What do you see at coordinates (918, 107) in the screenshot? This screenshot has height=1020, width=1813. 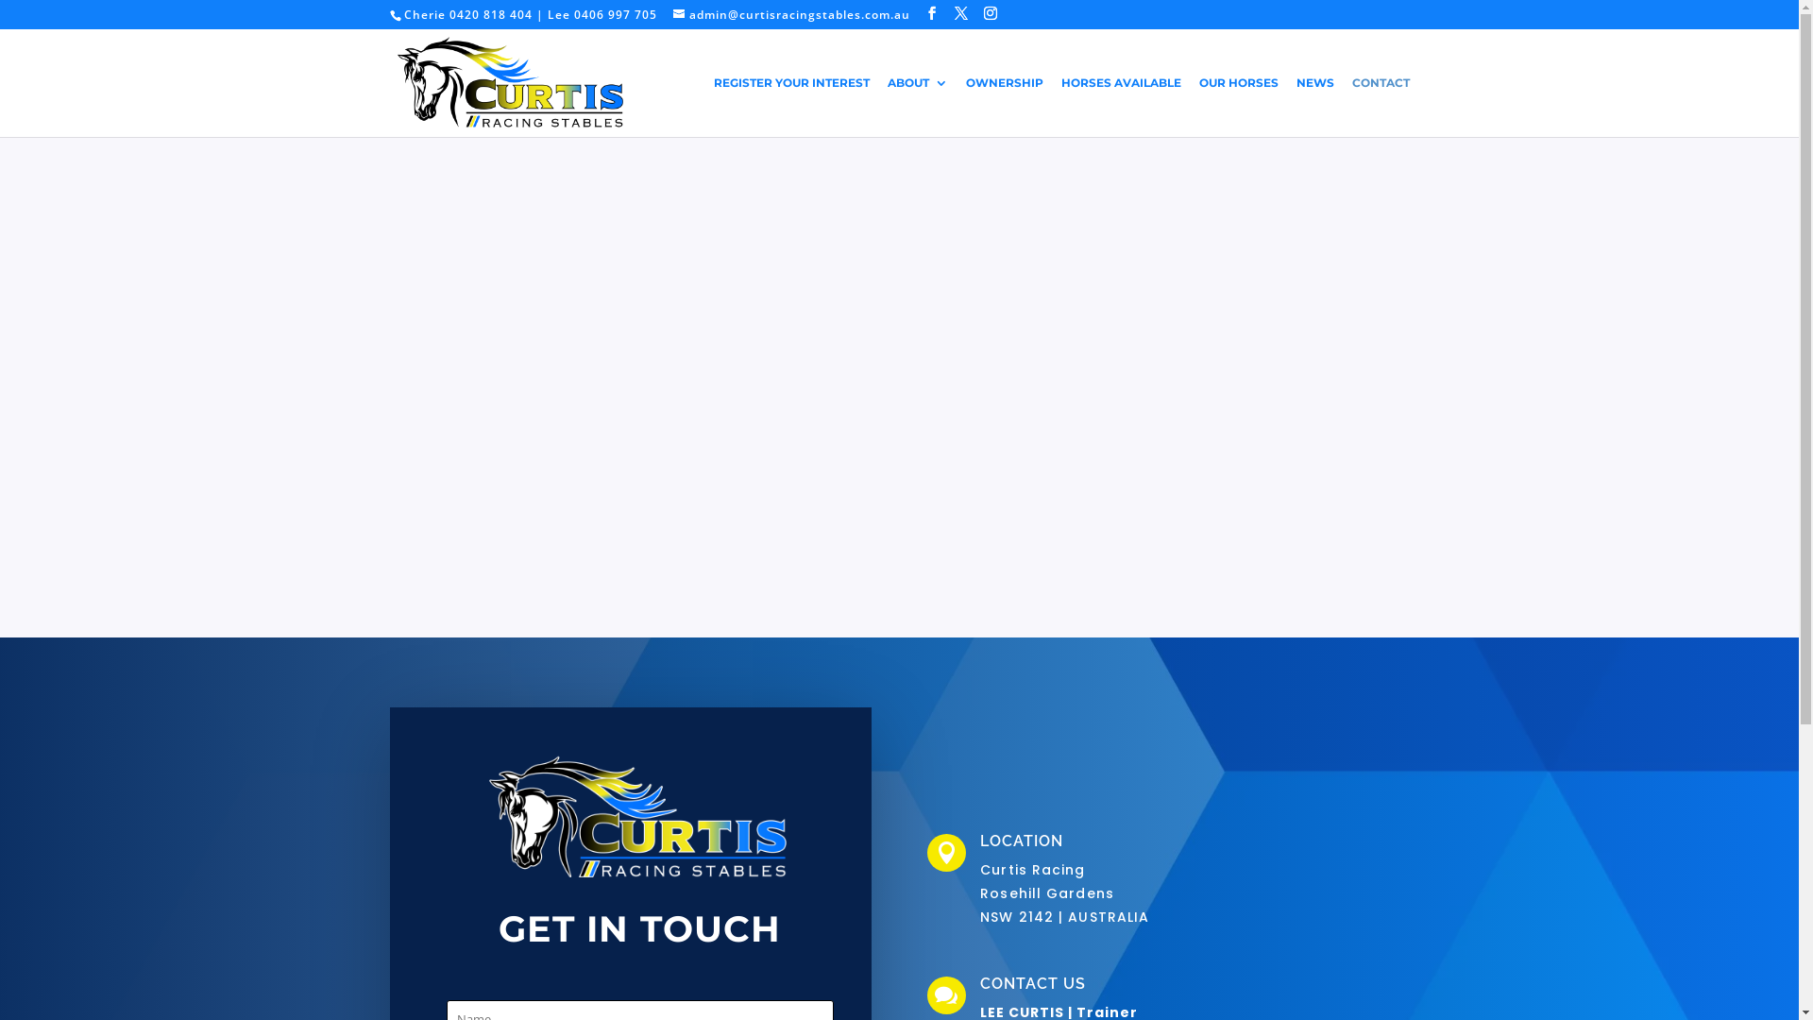 I see `ABOUT` at bounding box center [918, 107].